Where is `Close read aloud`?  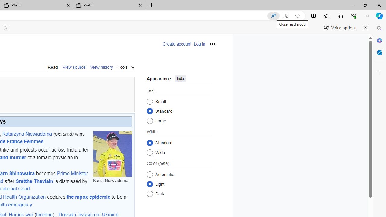
Close read aloud is located at coordinates (365, 28).